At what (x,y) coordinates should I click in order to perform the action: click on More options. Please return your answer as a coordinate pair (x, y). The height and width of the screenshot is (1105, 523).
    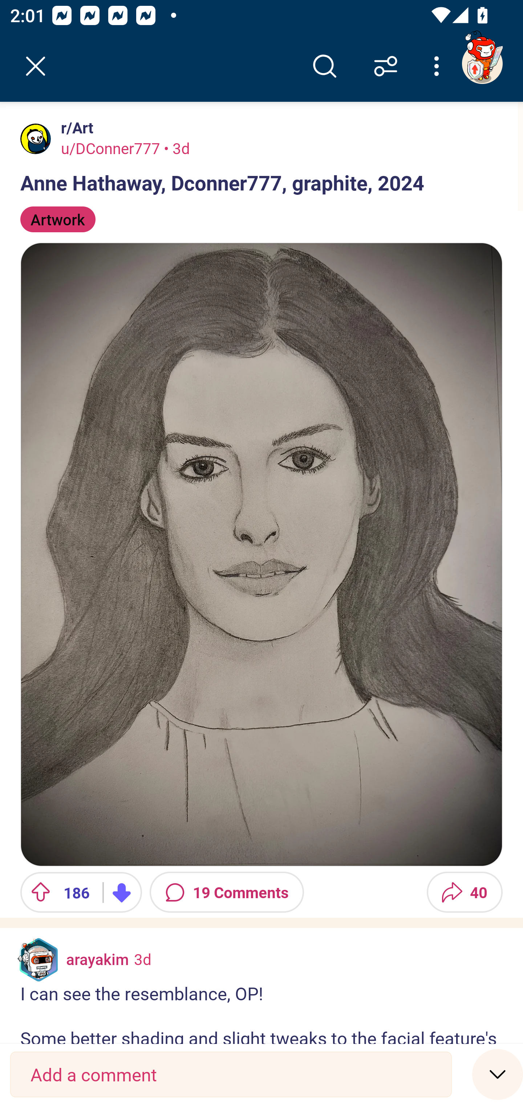
    Looking at the image, I should click on (439, 66).